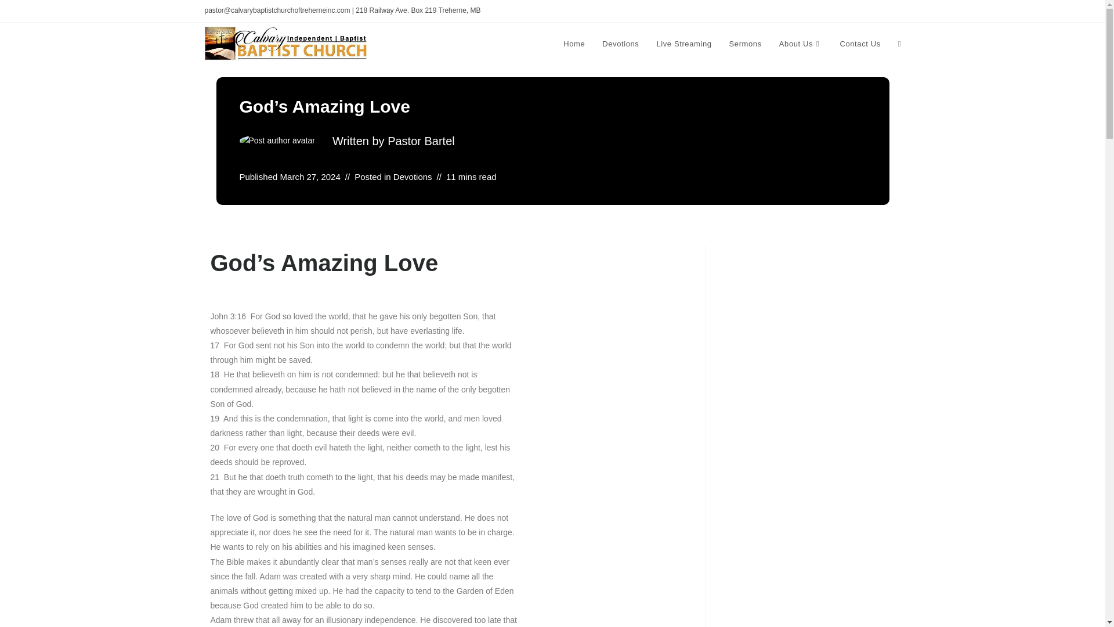 This screenshot has width=1114, height=627. I want to click on Home, so click(574, 44).